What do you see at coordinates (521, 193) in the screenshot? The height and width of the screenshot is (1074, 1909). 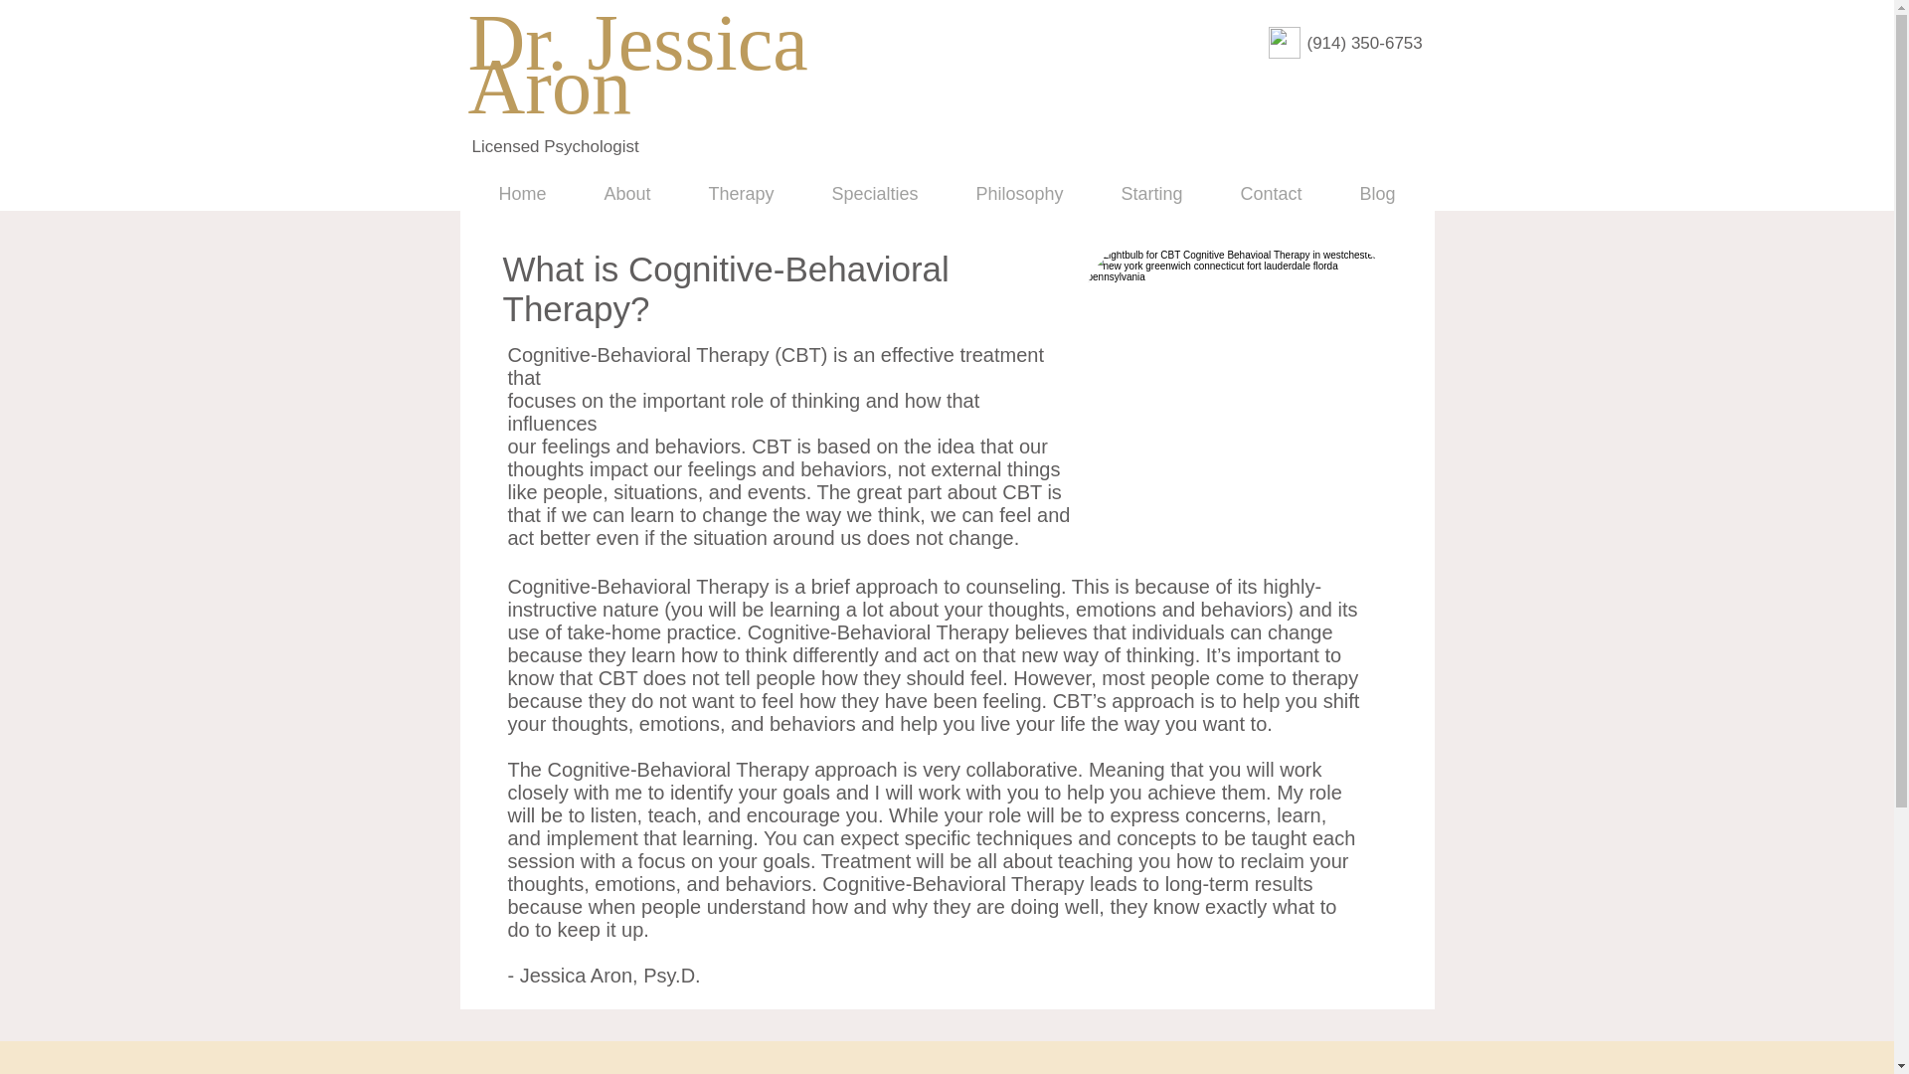 I see `Home` at bounding box center [521, 193].